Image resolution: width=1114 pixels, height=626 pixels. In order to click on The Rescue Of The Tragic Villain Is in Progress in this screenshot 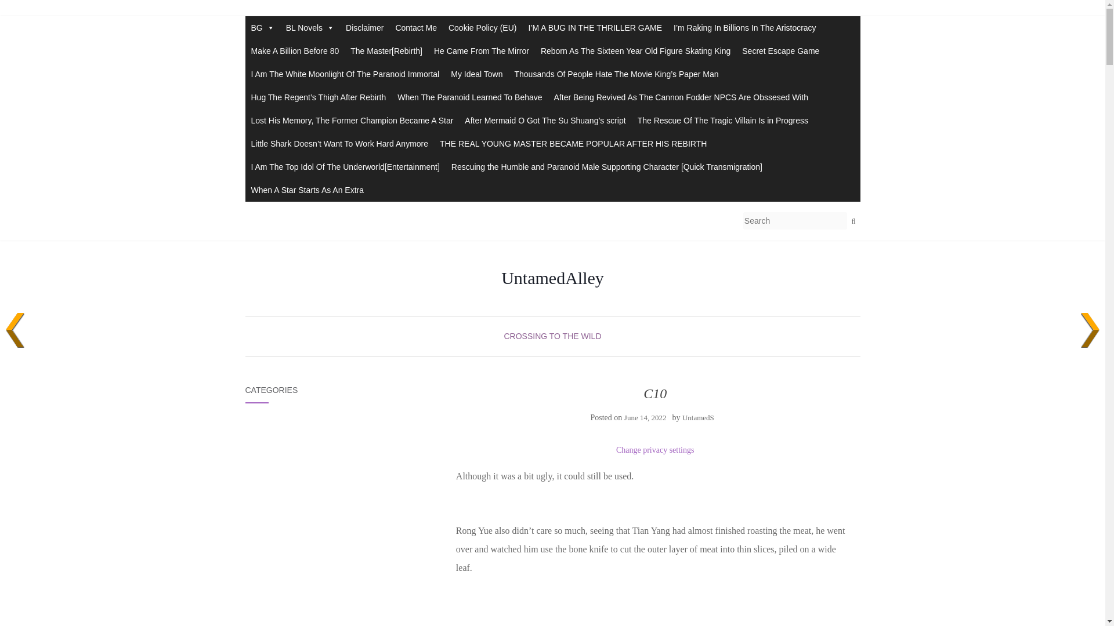, I will do `click(723, 120)`.